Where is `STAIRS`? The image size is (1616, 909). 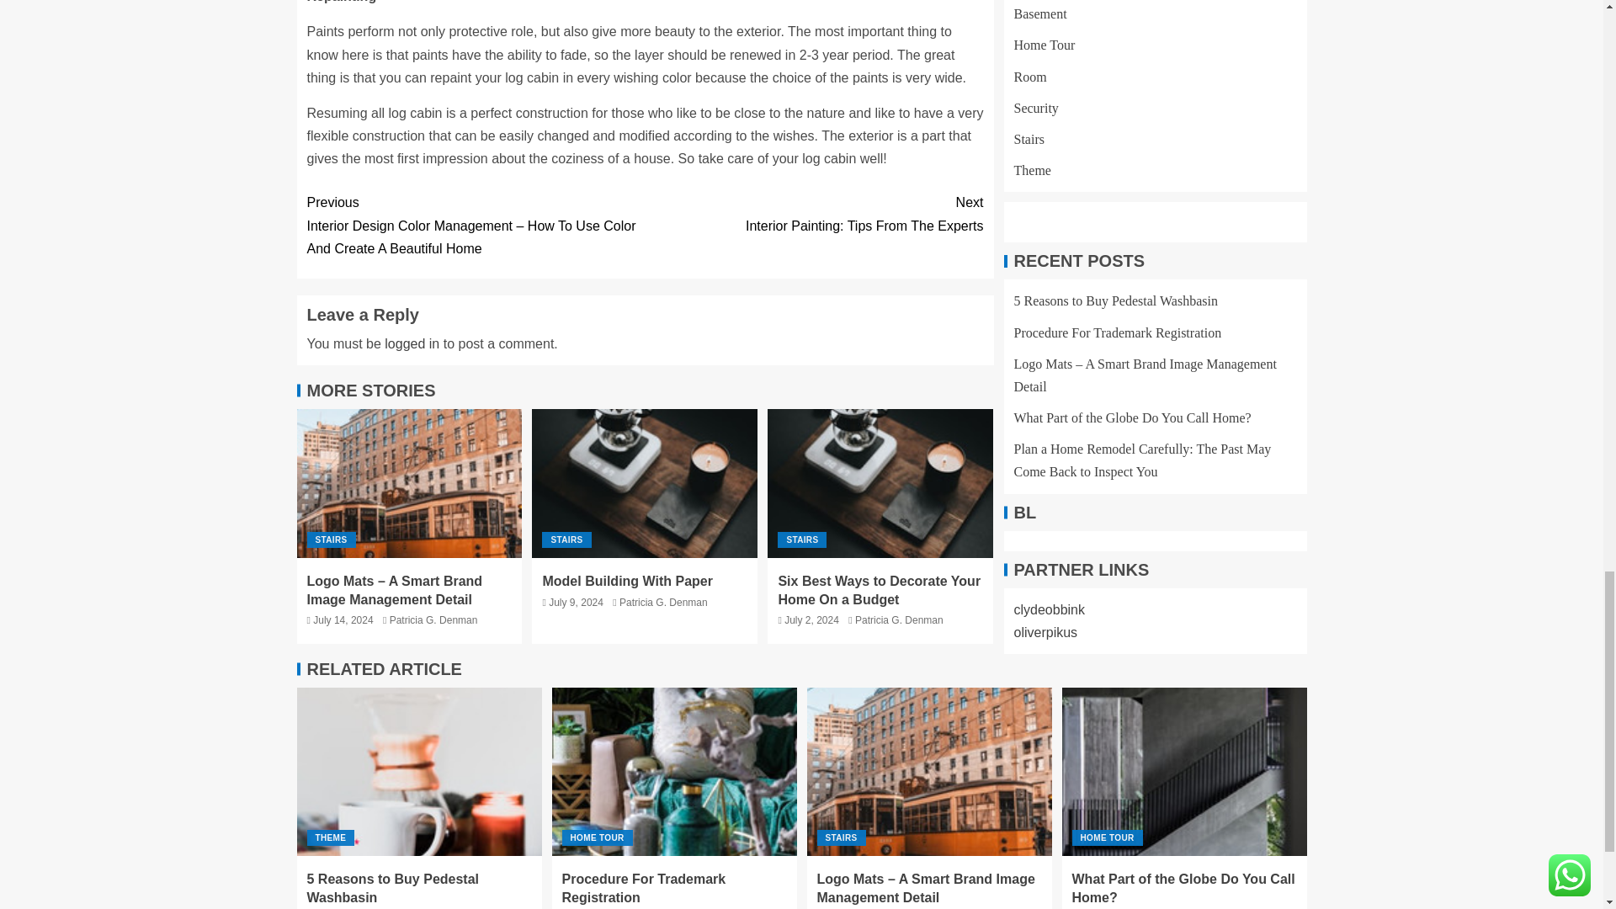 STAIRS is located at coordinates (663, 602).